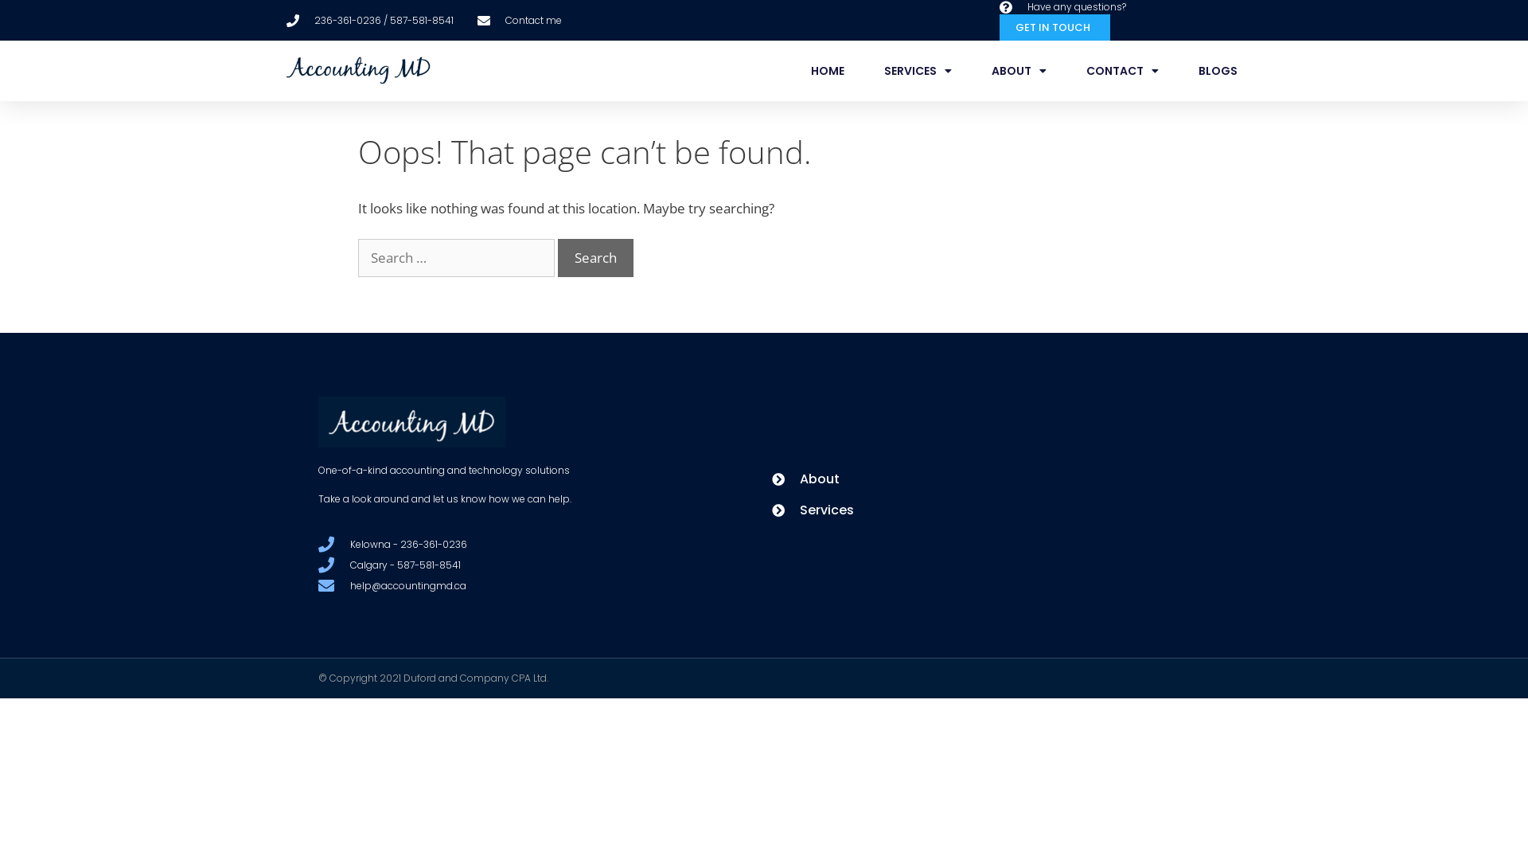 The height and width of the screenshot is (860, 1528). Describe the element at coordinates (1122, 71) in the screenshot. I see `CONTACT` at that location.